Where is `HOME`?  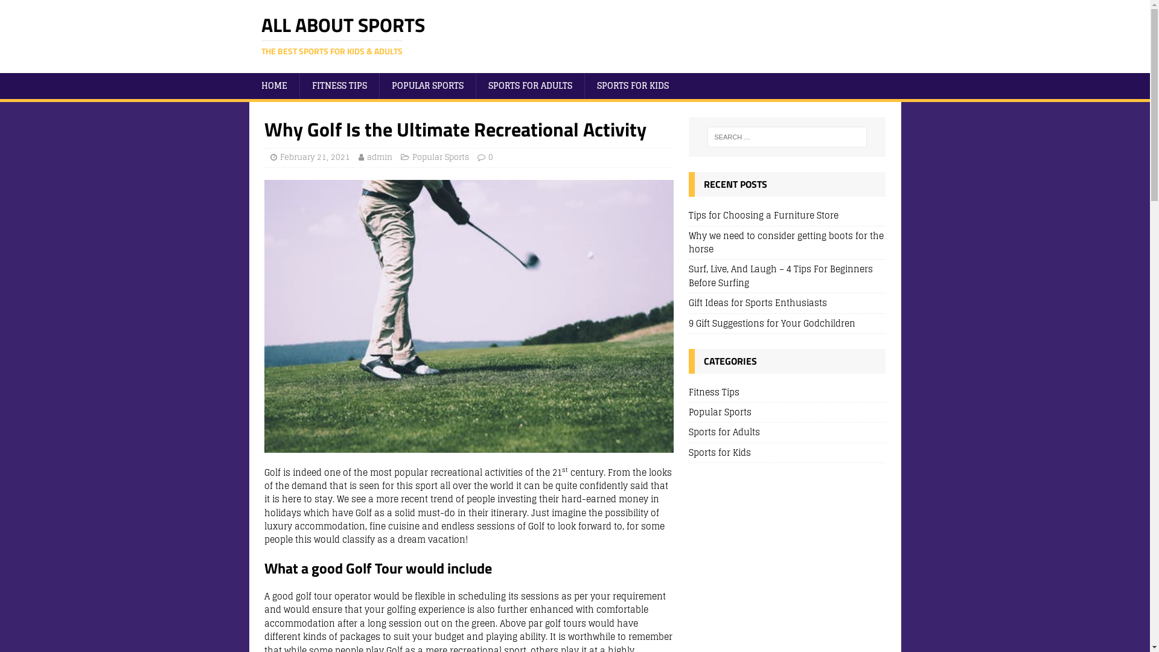 HOME is located at coordinates (274, 86).